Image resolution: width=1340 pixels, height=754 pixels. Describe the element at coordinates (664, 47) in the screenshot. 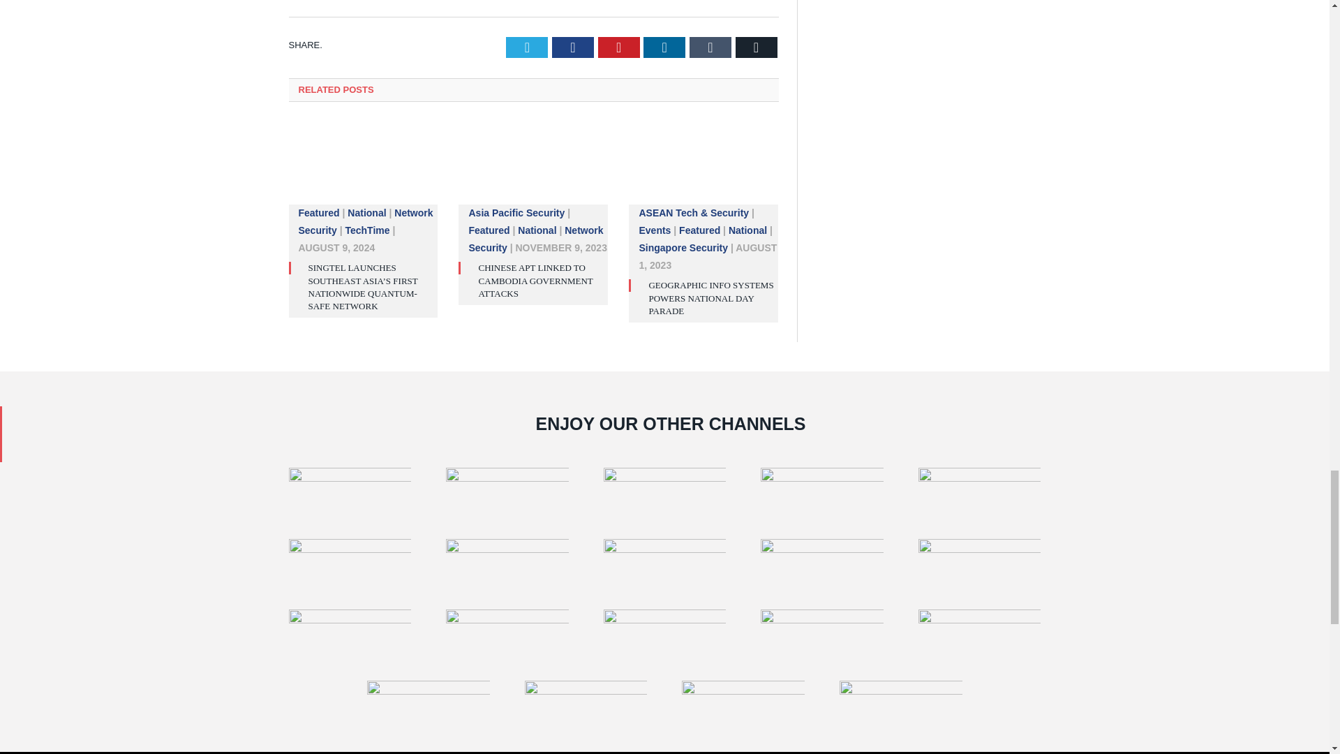

I see `Share on LinkedIn` at that location.